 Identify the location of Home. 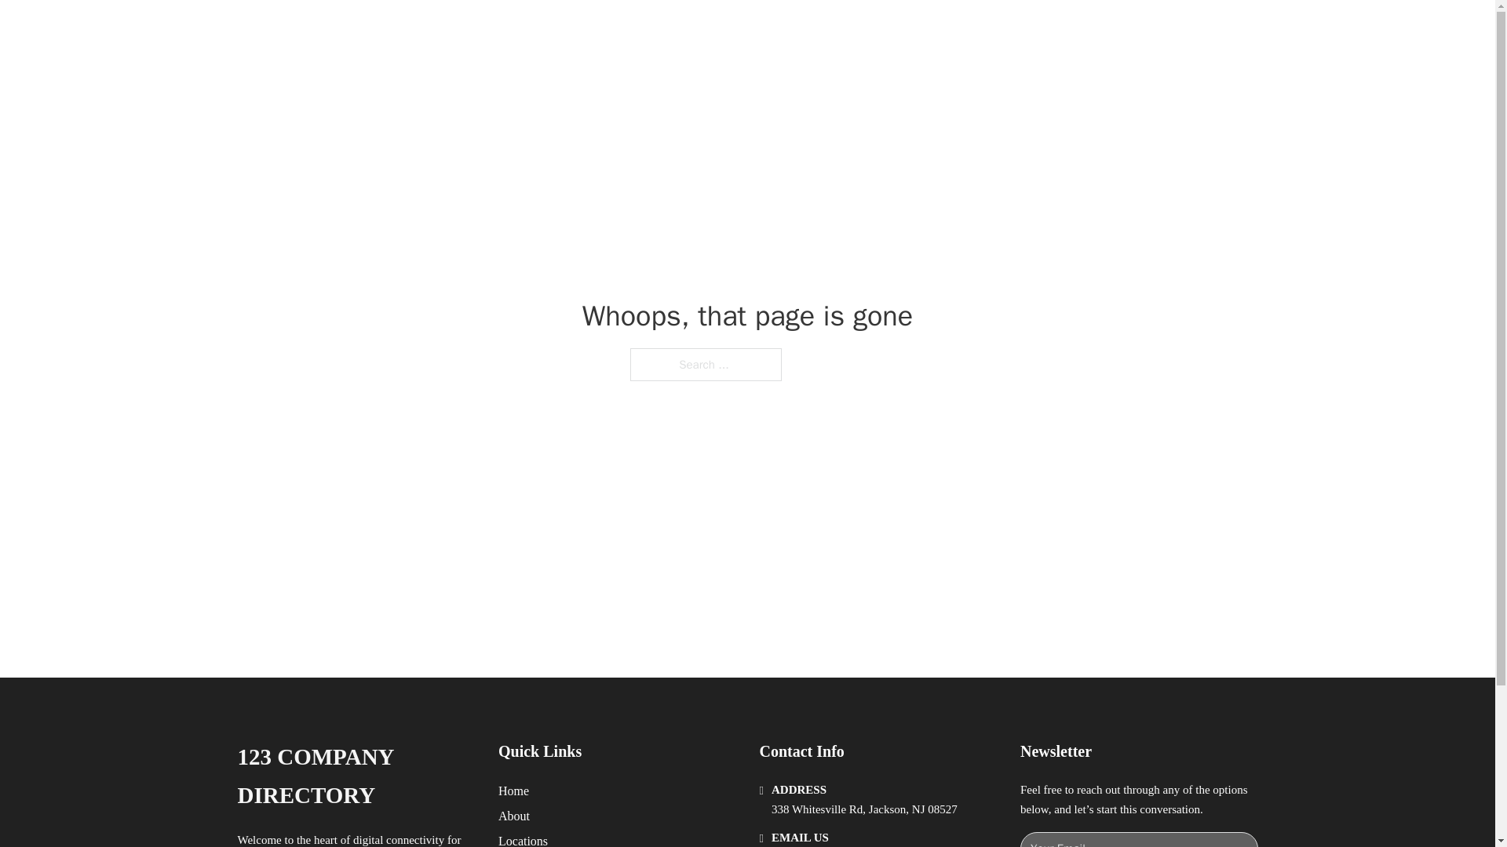
(513, 791).